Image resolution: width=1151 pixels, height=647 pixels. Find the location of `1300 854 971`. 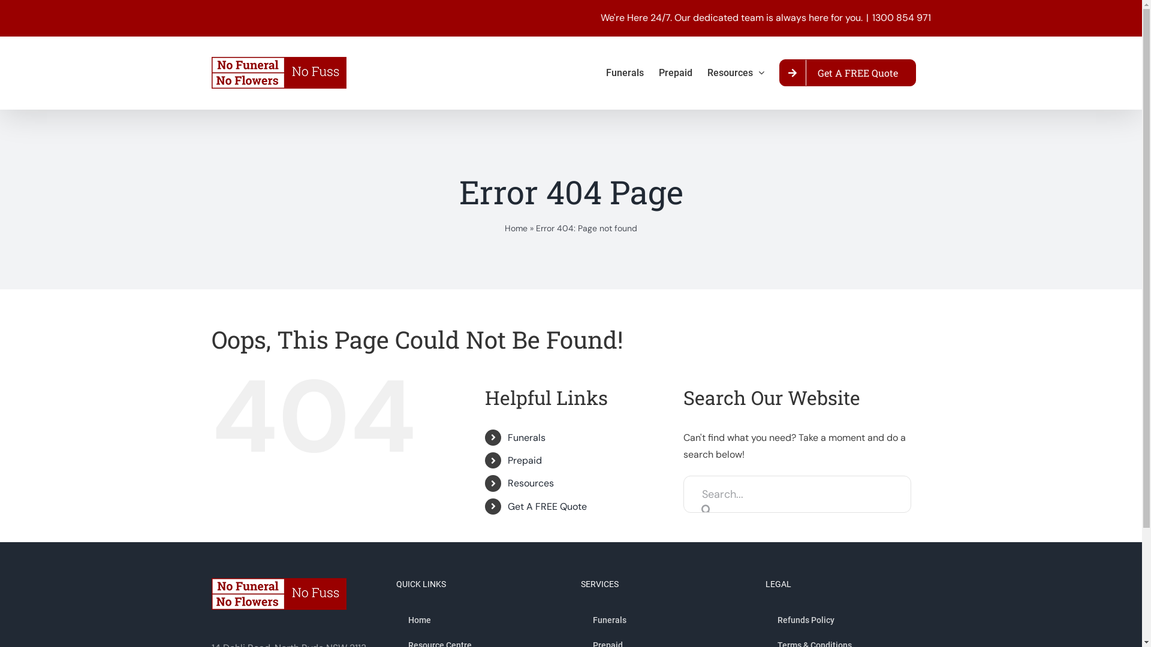

1300 854 971 is located at coordinates (901, 18).